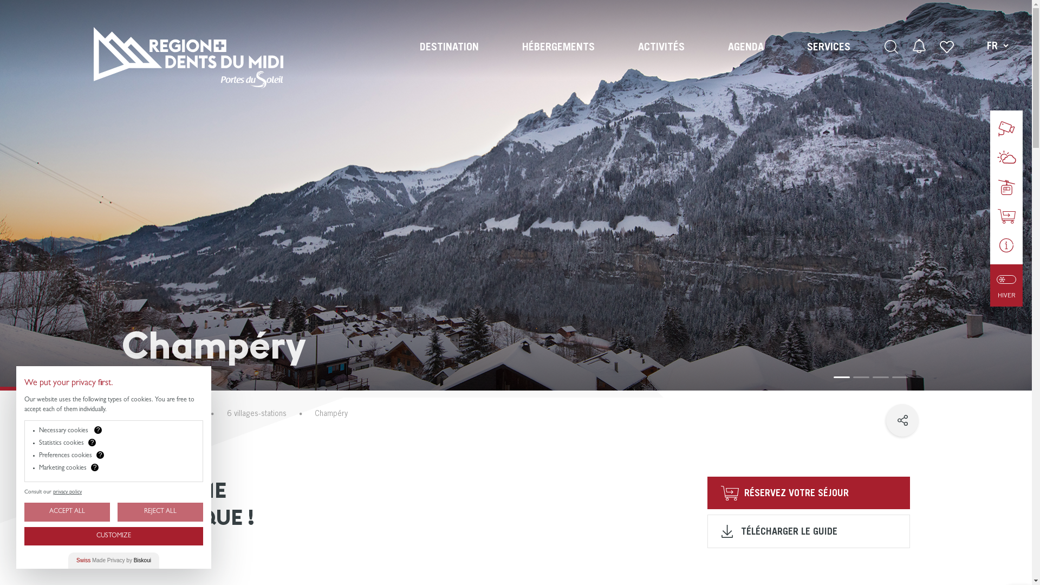 This screenshot has width=1040, height=585. Describe the element at coordinates (450, 47) in the screenshot. I see `DESTINATION` at that location.